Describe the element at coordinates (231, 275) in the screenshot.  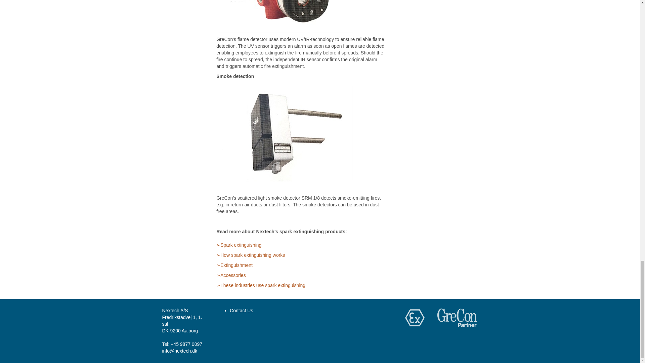
I see `Accessories` at that location.